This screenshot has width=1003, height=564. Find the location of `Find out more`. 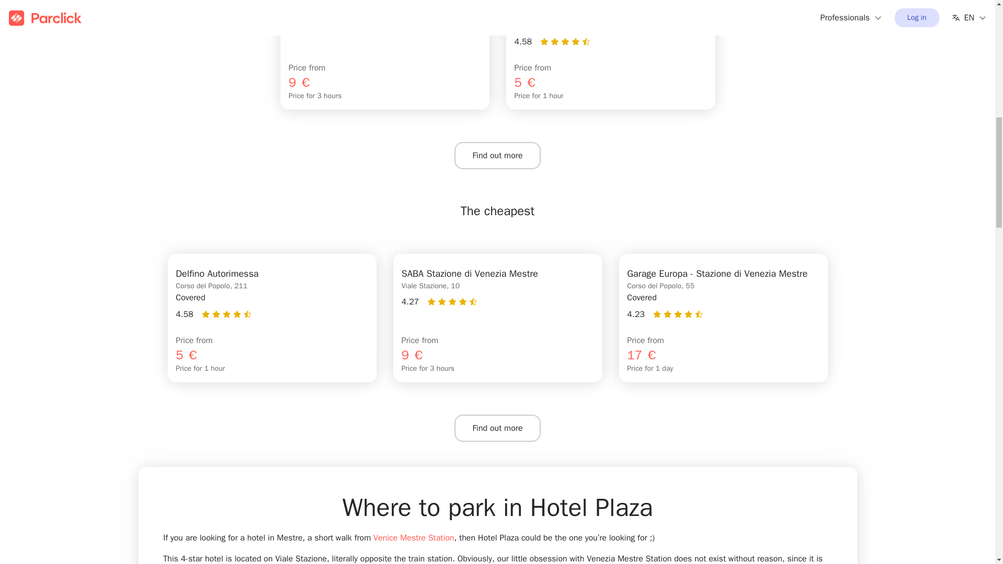

Find out more is located at coordinates (497, 428).